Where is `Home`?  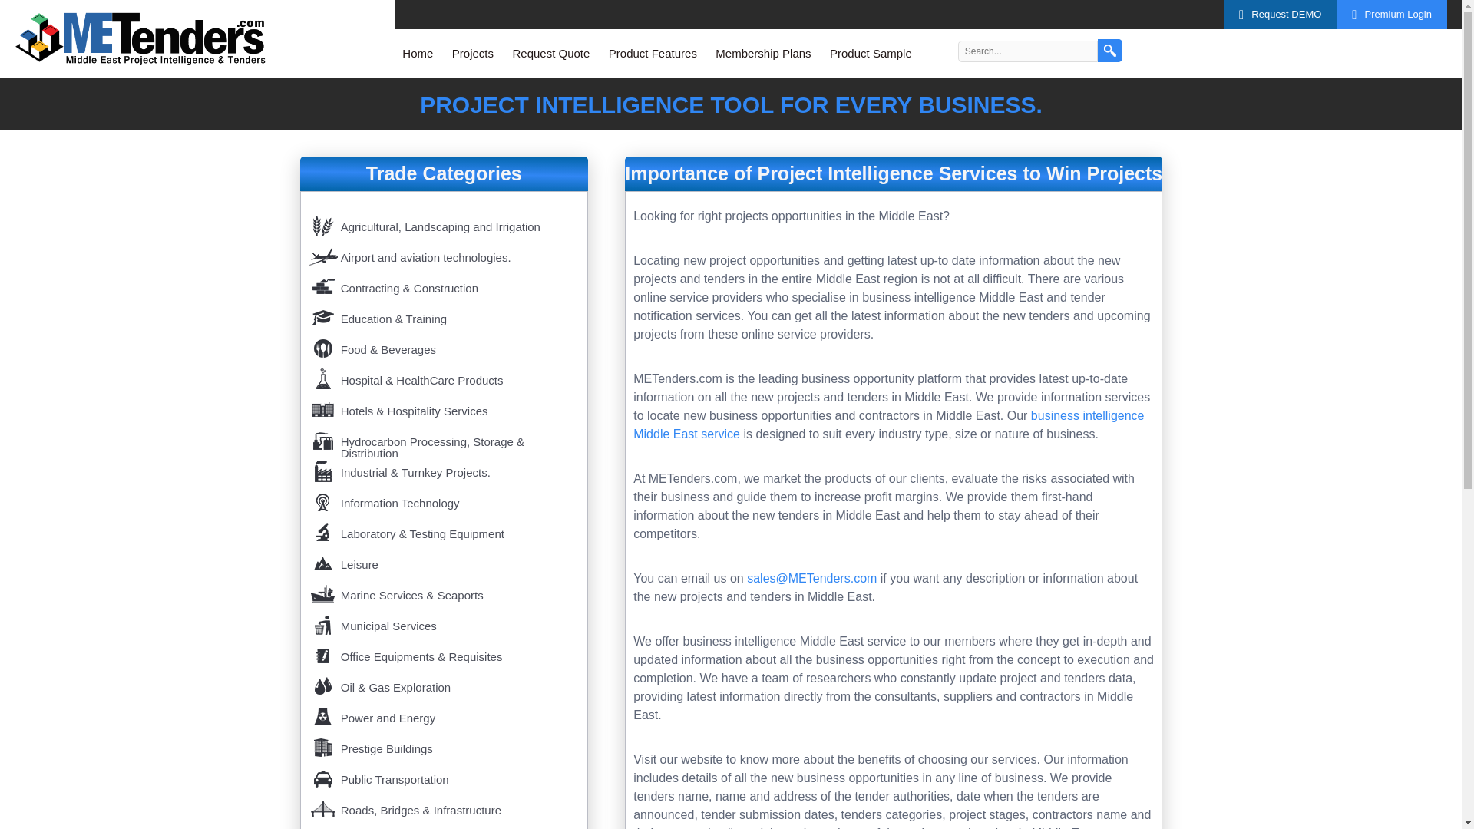 Home is located at coordinates (418, 53).